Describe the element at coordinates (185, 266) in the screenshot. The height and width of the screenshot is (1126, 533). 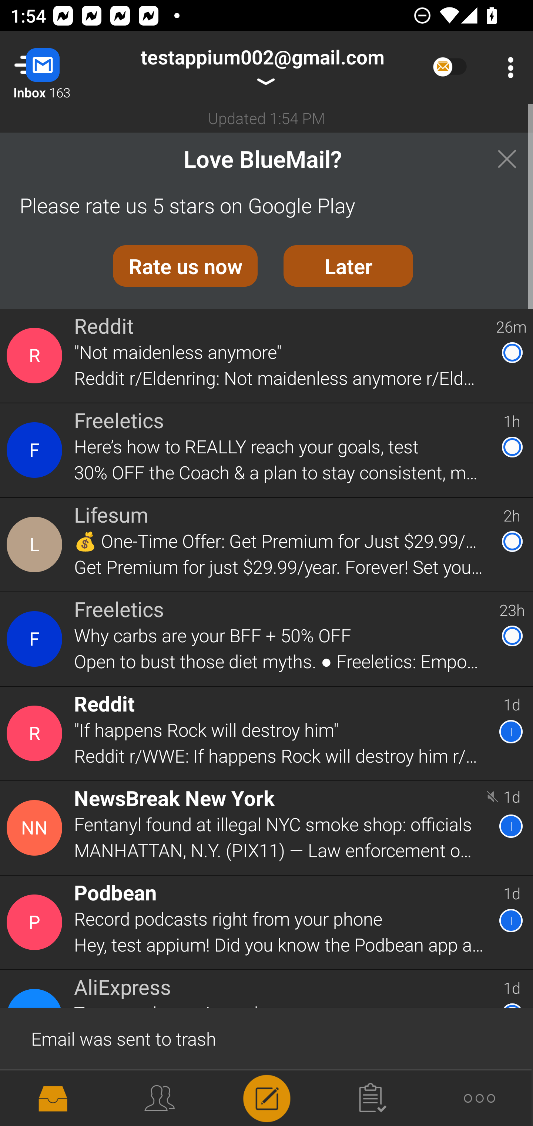
I see `Rate us now` at that location.